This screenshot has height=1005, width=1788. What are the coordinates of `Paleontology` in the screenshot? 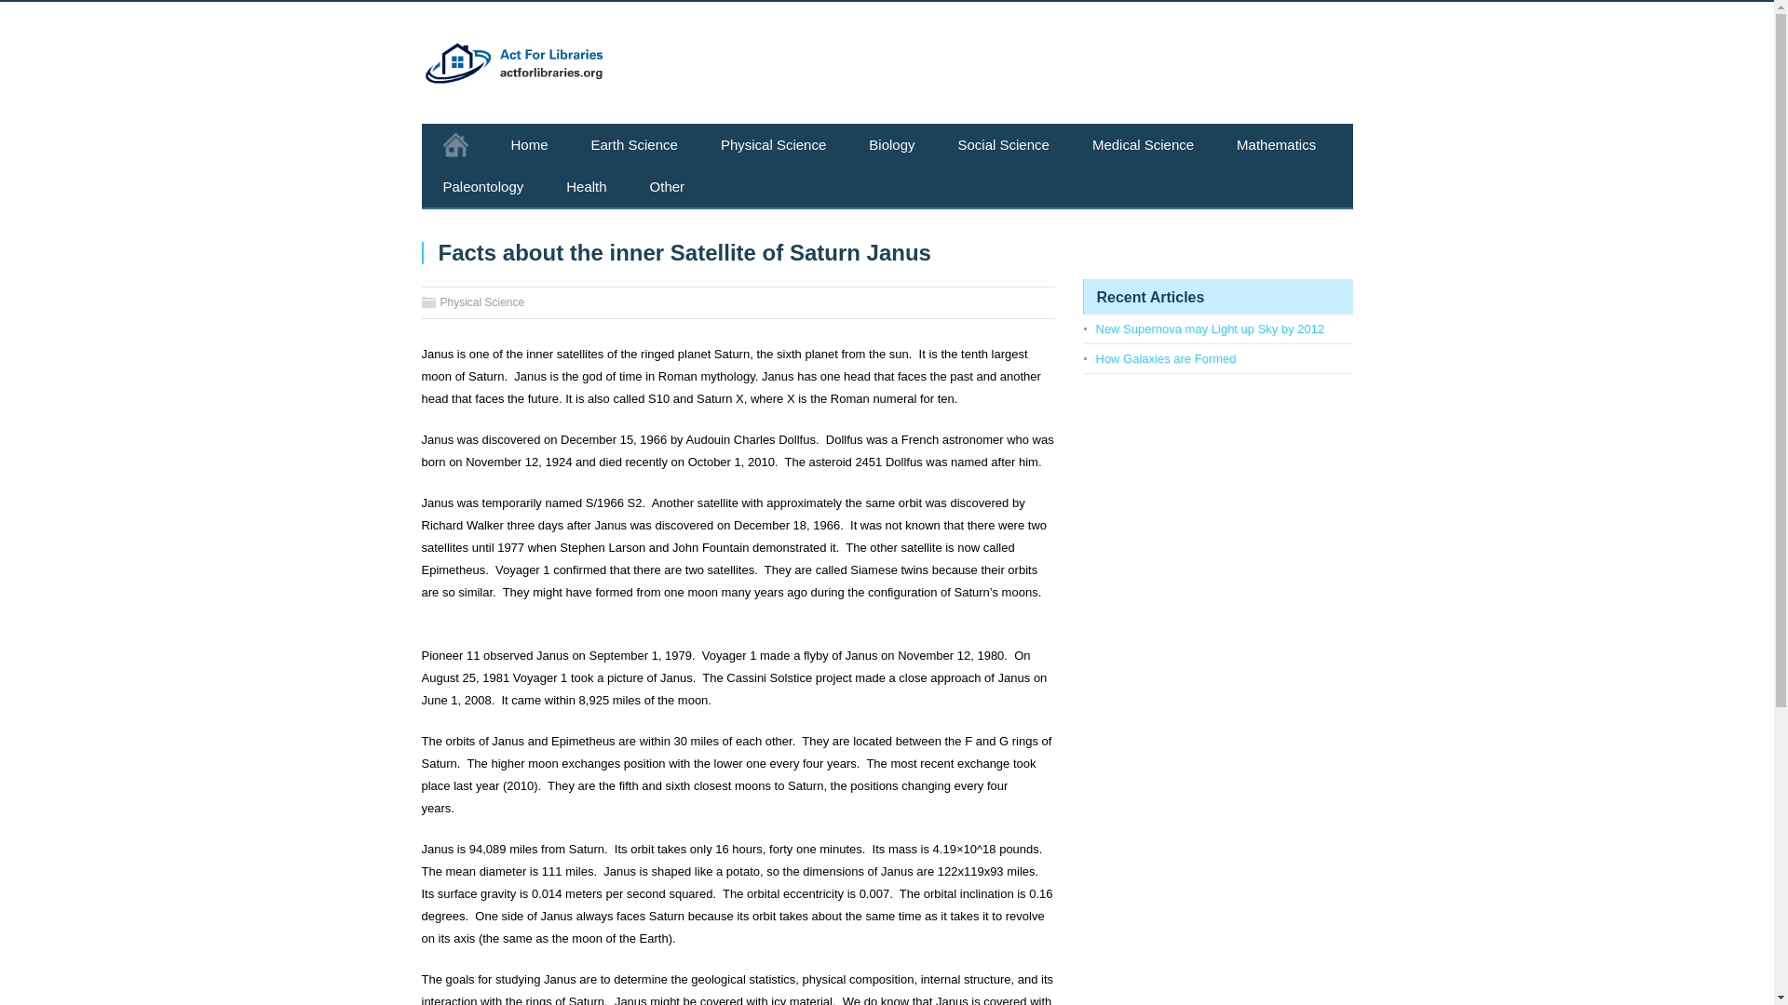 It's located at (482, 186).